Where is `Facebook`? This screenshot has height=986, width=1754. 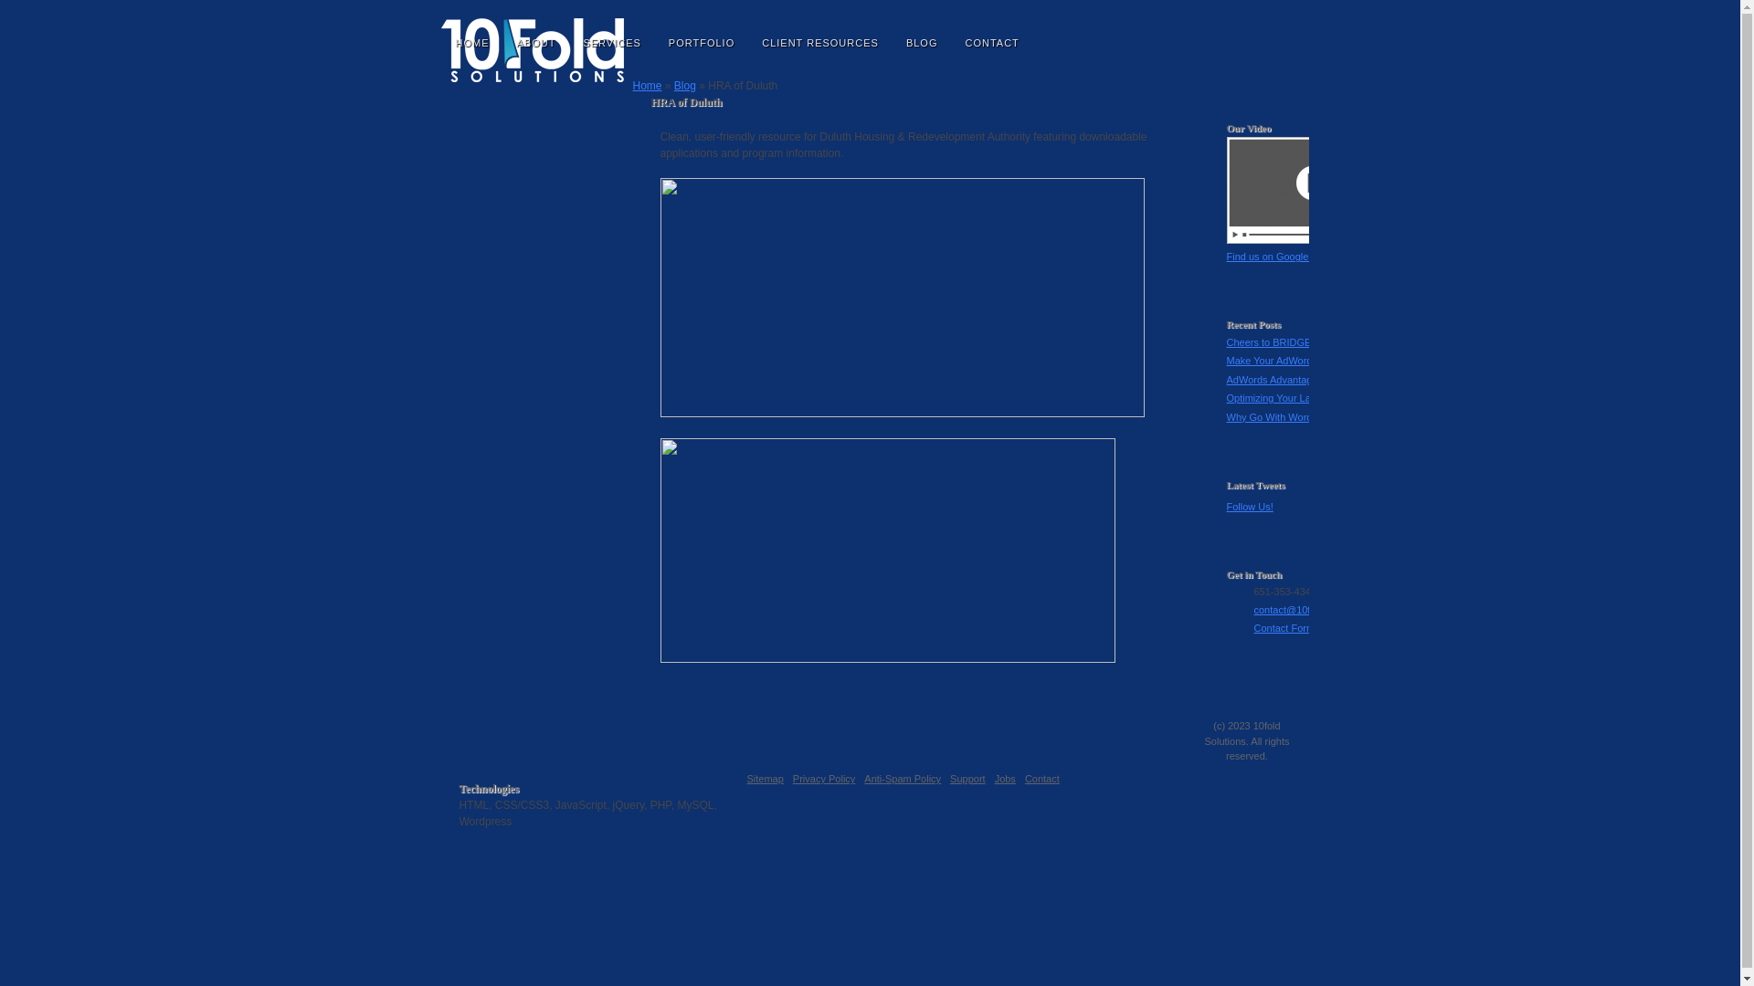 Facebook is located at coordinates (1295, 649).